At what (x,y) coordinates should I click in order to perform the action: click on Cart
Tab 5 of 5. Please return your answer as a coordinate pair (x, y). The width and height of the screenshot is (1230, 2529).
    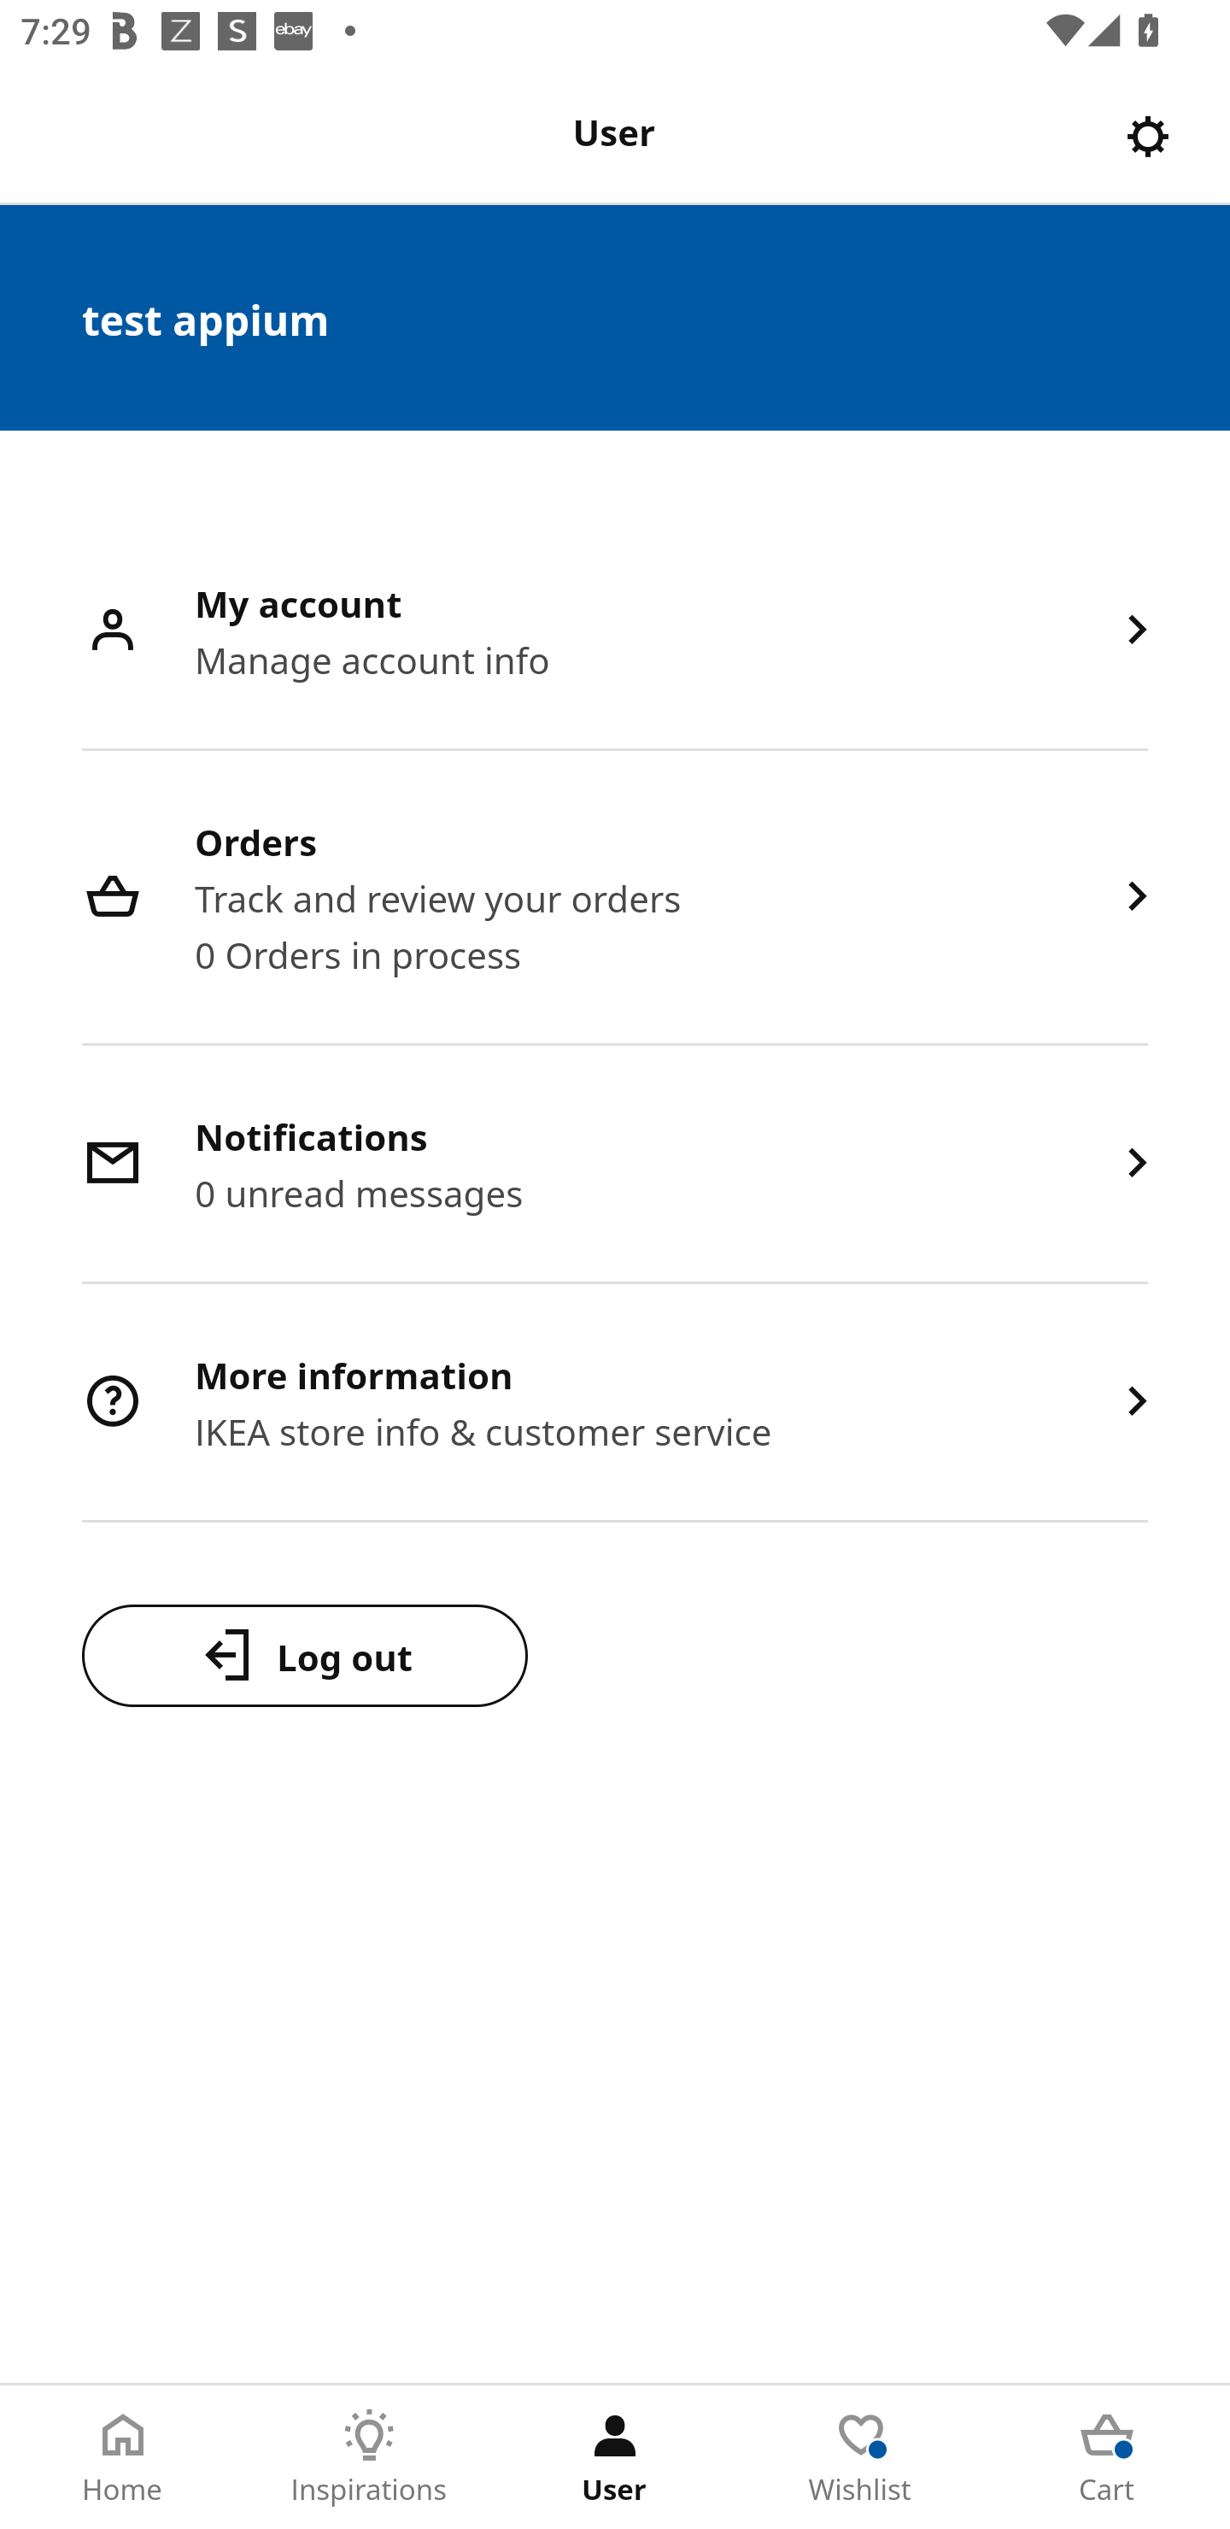
    Looking at the image, I should click on (1107, 2457).